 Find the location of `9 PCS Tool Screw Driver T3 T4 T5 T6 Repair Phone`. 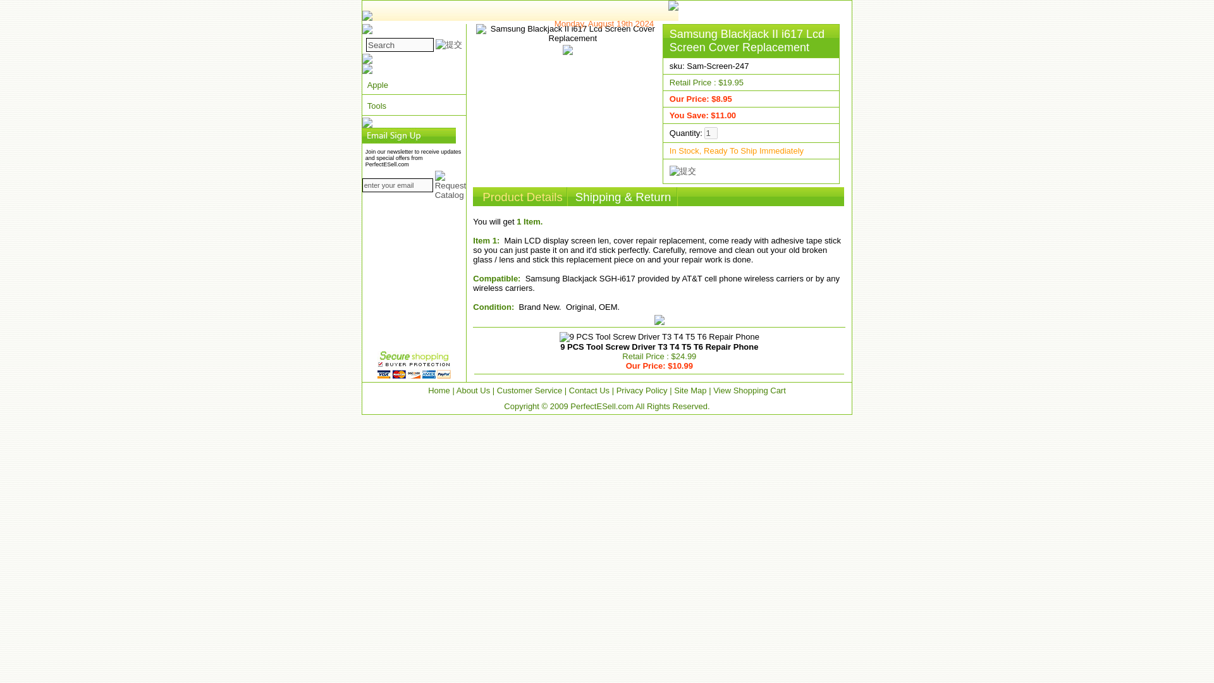

9 PCS Tool Screw Driver T3 T4 T5 T6 Repair Phone is located at coordinates (659, 347).